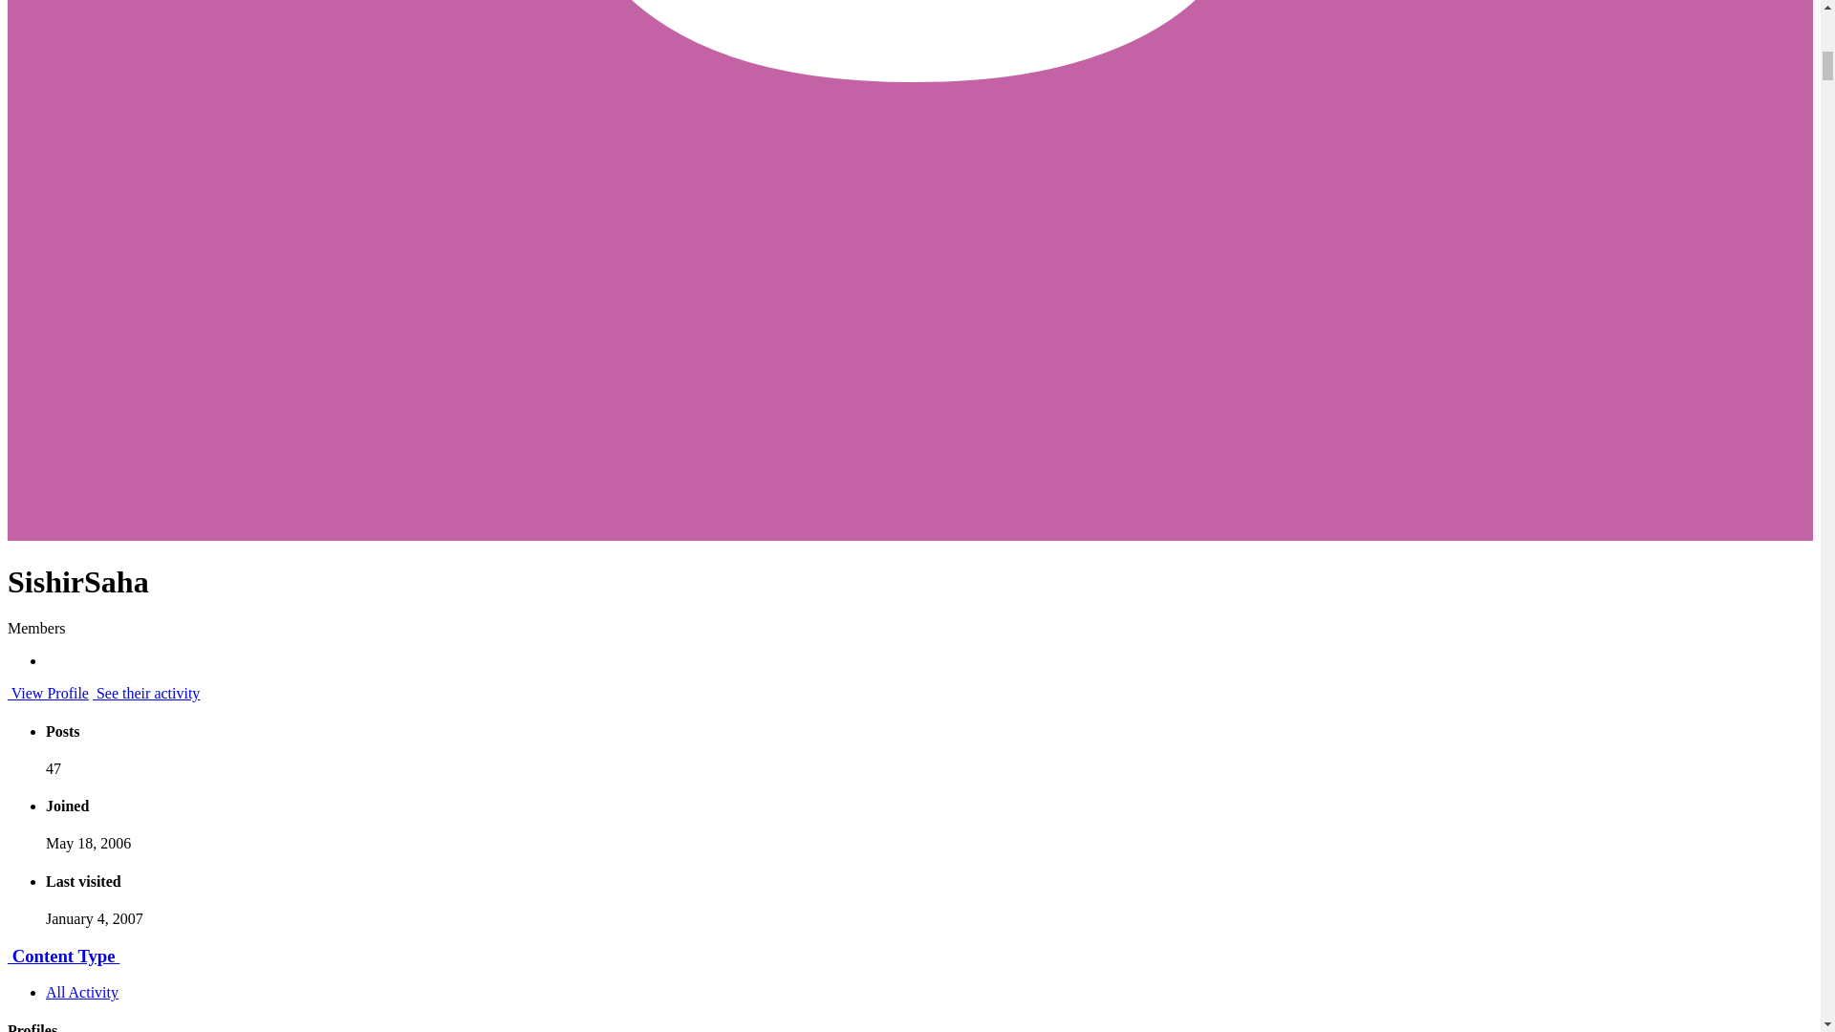  I want to click on  See their activity, so click(146, 694).